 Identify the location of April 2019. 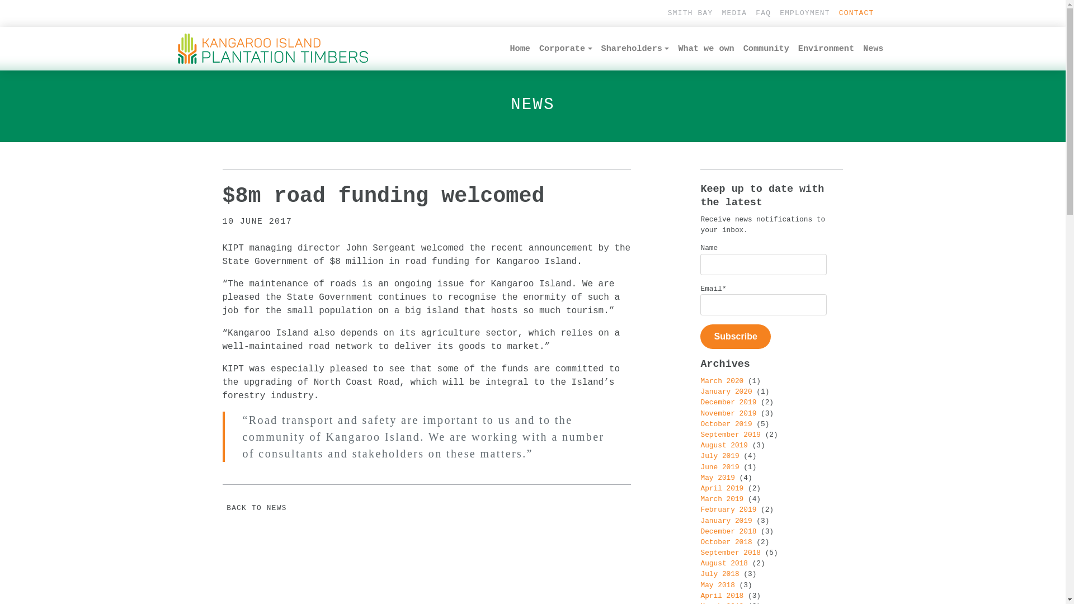
(722, 489).